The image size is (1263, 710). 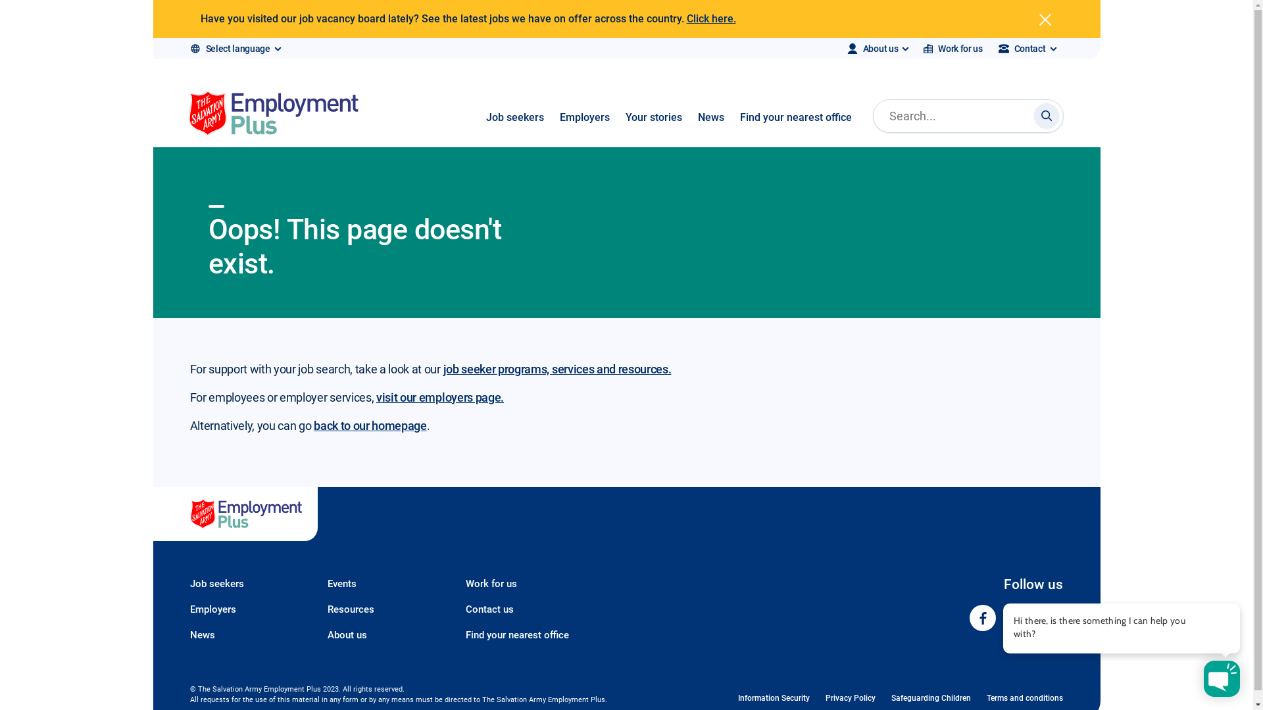 I want to click on Employers, so click(x=584, y=128).